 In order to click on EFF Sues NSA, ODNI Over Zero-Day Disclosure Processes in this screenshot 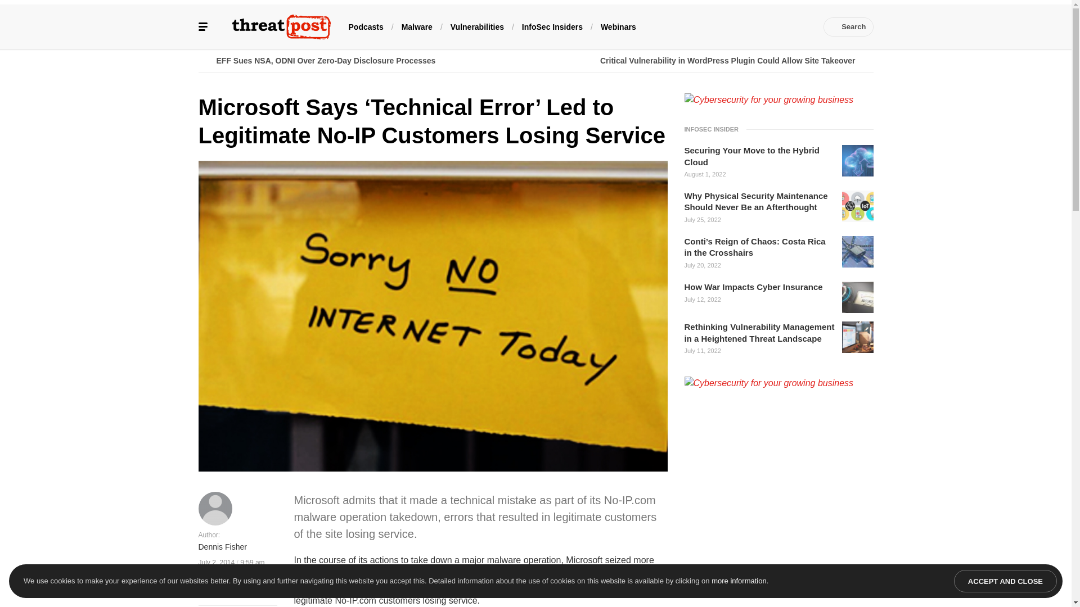, I will do `click(367, 61)`.